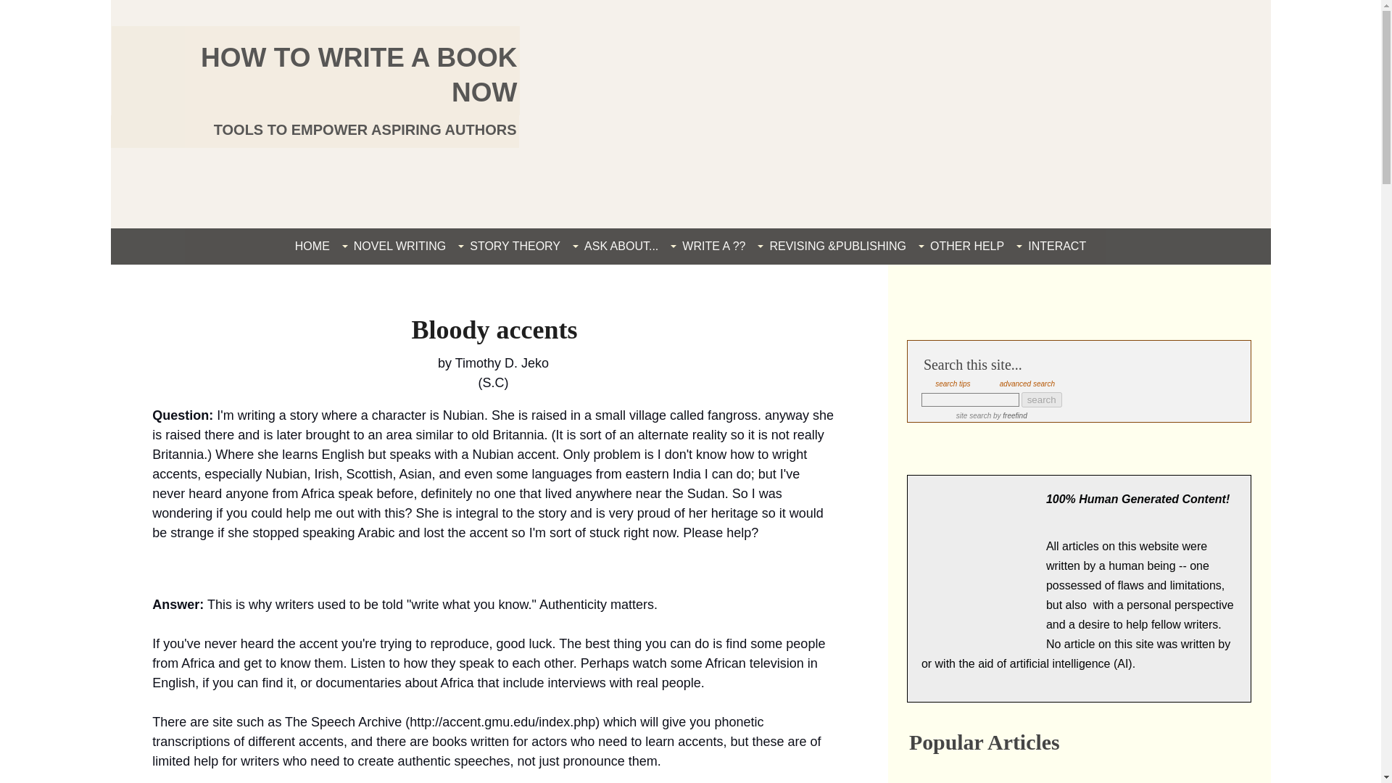  I want to click on site search, so click(974, 415).